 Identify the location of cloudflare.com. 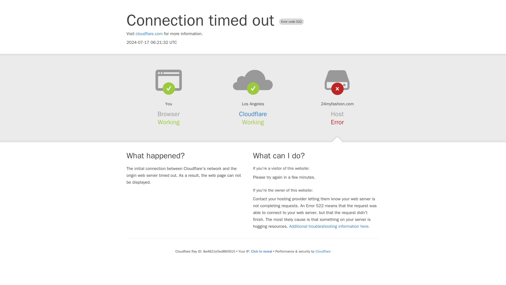
(149, 34).